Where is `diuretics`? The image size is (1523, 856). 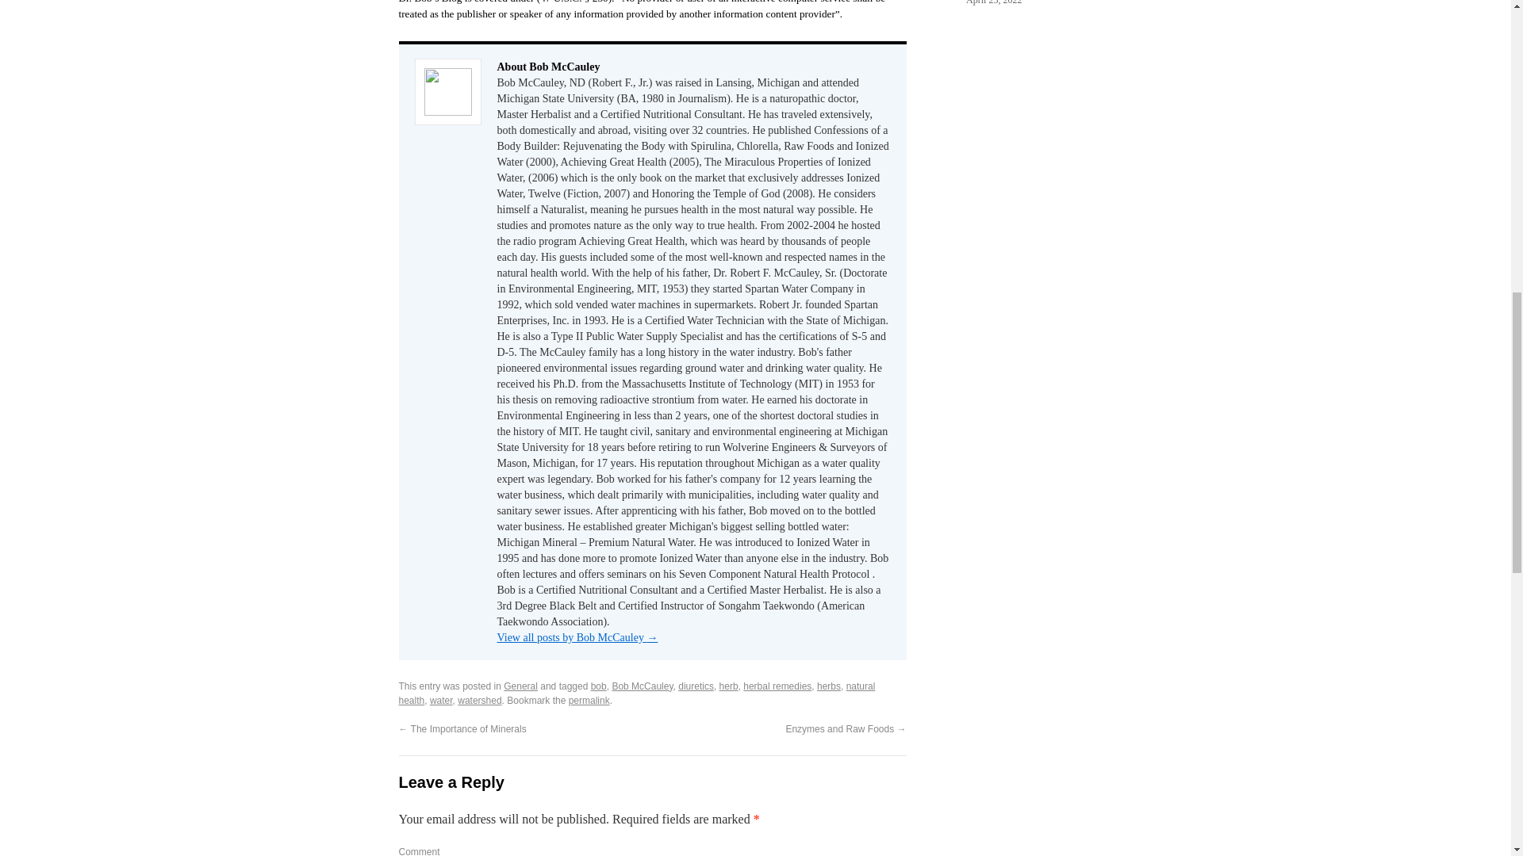
diuretics is located at coordinates (696, 686).